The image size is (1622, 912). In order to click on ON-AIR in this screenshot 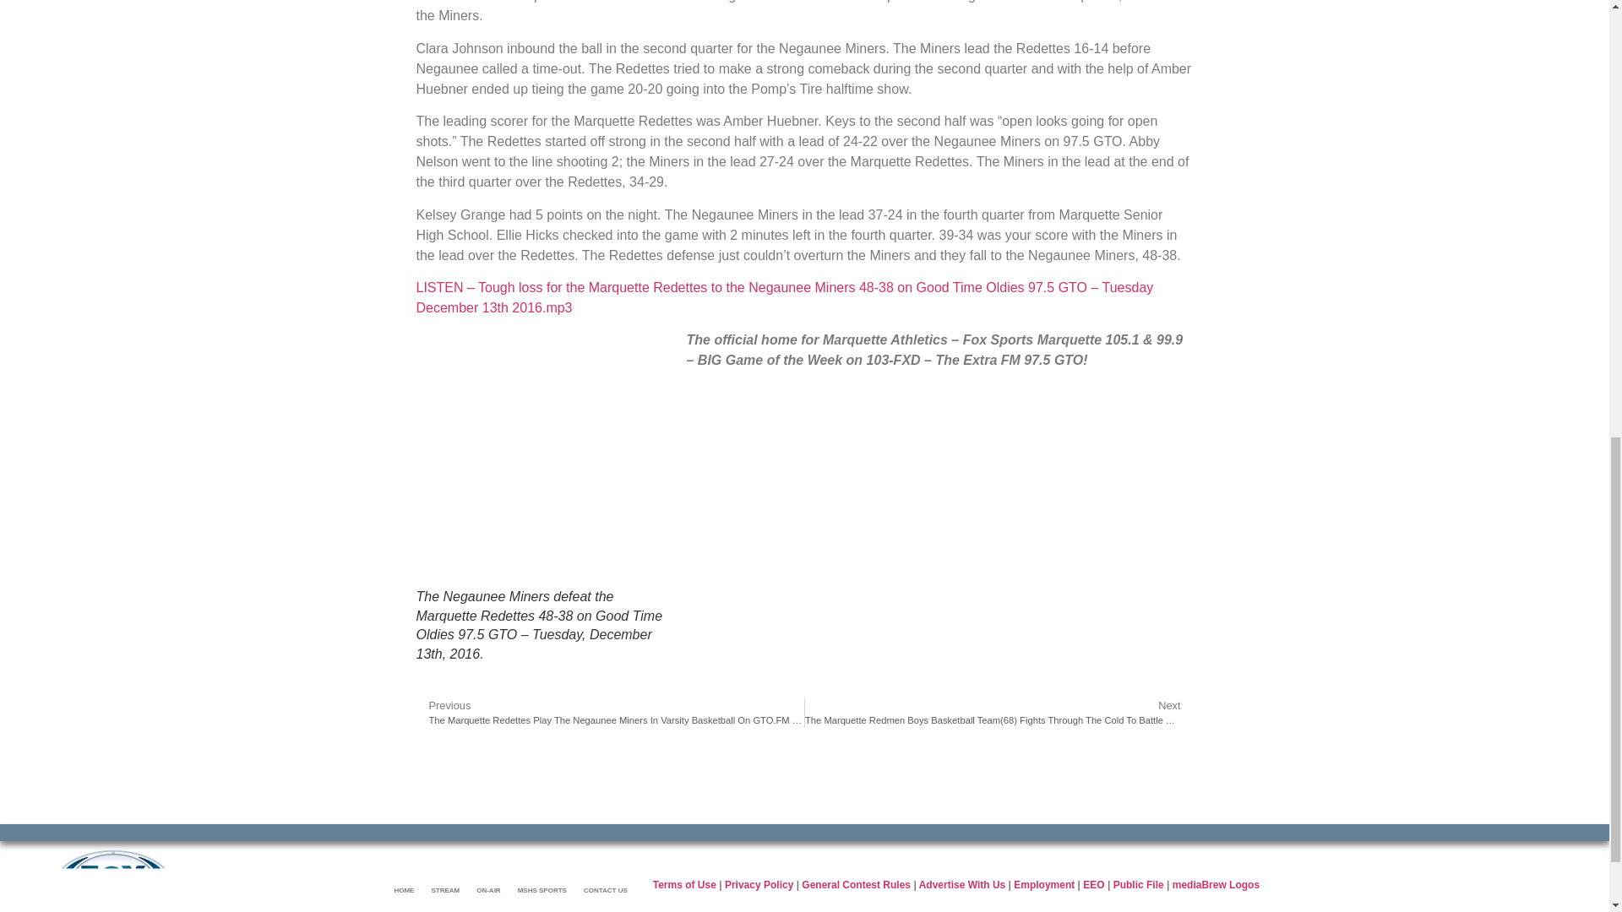, I will do `click(488, 890)`.